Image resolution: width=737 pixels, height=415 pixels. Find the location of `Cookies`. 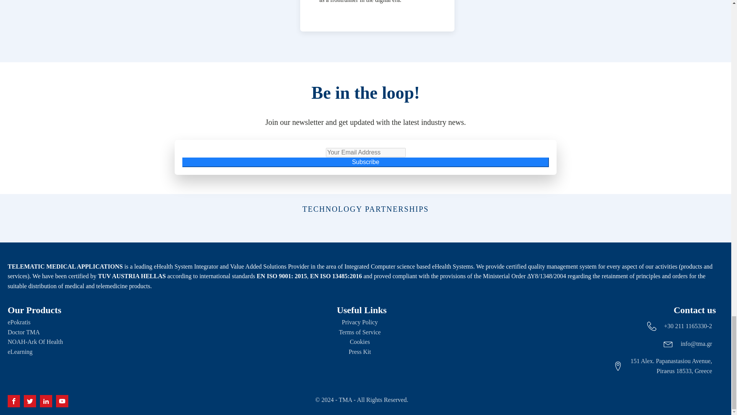

Cookies is located at coordinates (362, 342).